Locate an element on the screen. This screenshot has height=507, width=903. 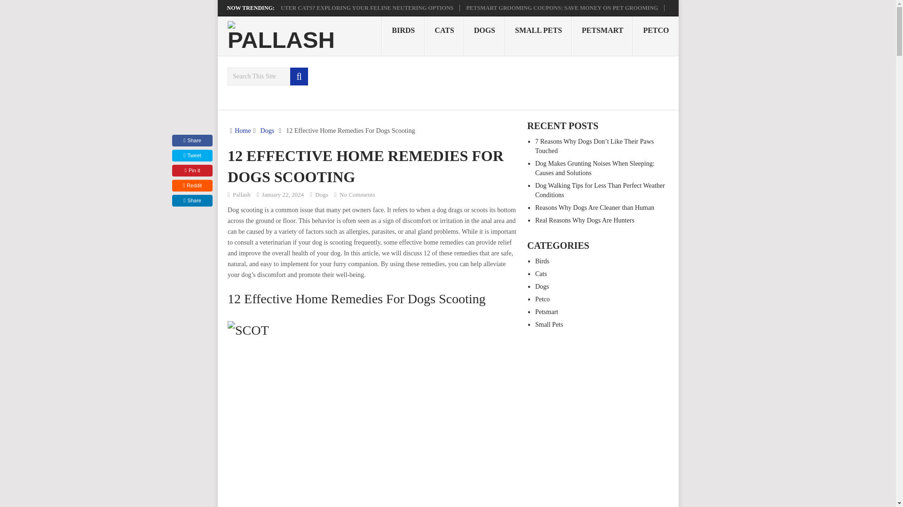
Share is located at coordinates (192, 200).